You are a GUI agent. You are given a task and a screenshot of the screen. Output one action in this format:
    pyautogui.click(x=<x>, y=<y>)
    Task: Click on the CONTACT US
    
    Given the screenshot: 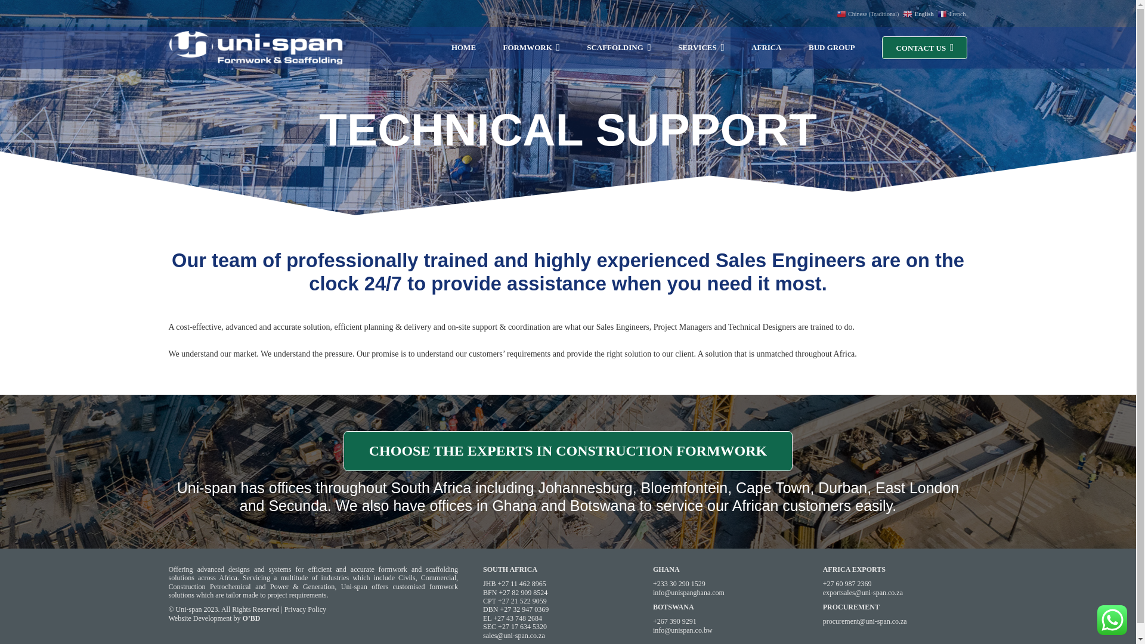 What is the action you would take?
    pyautogui.click(x=924, y=48)
    